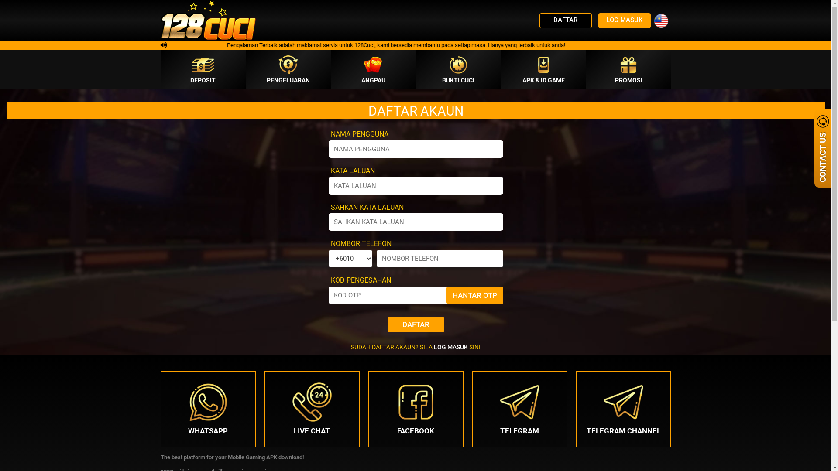 This screenshot has height=471, width=838. Describe the element at coordinates (203, 70) in the screenshot. I see `DEPOSIT` at that location.